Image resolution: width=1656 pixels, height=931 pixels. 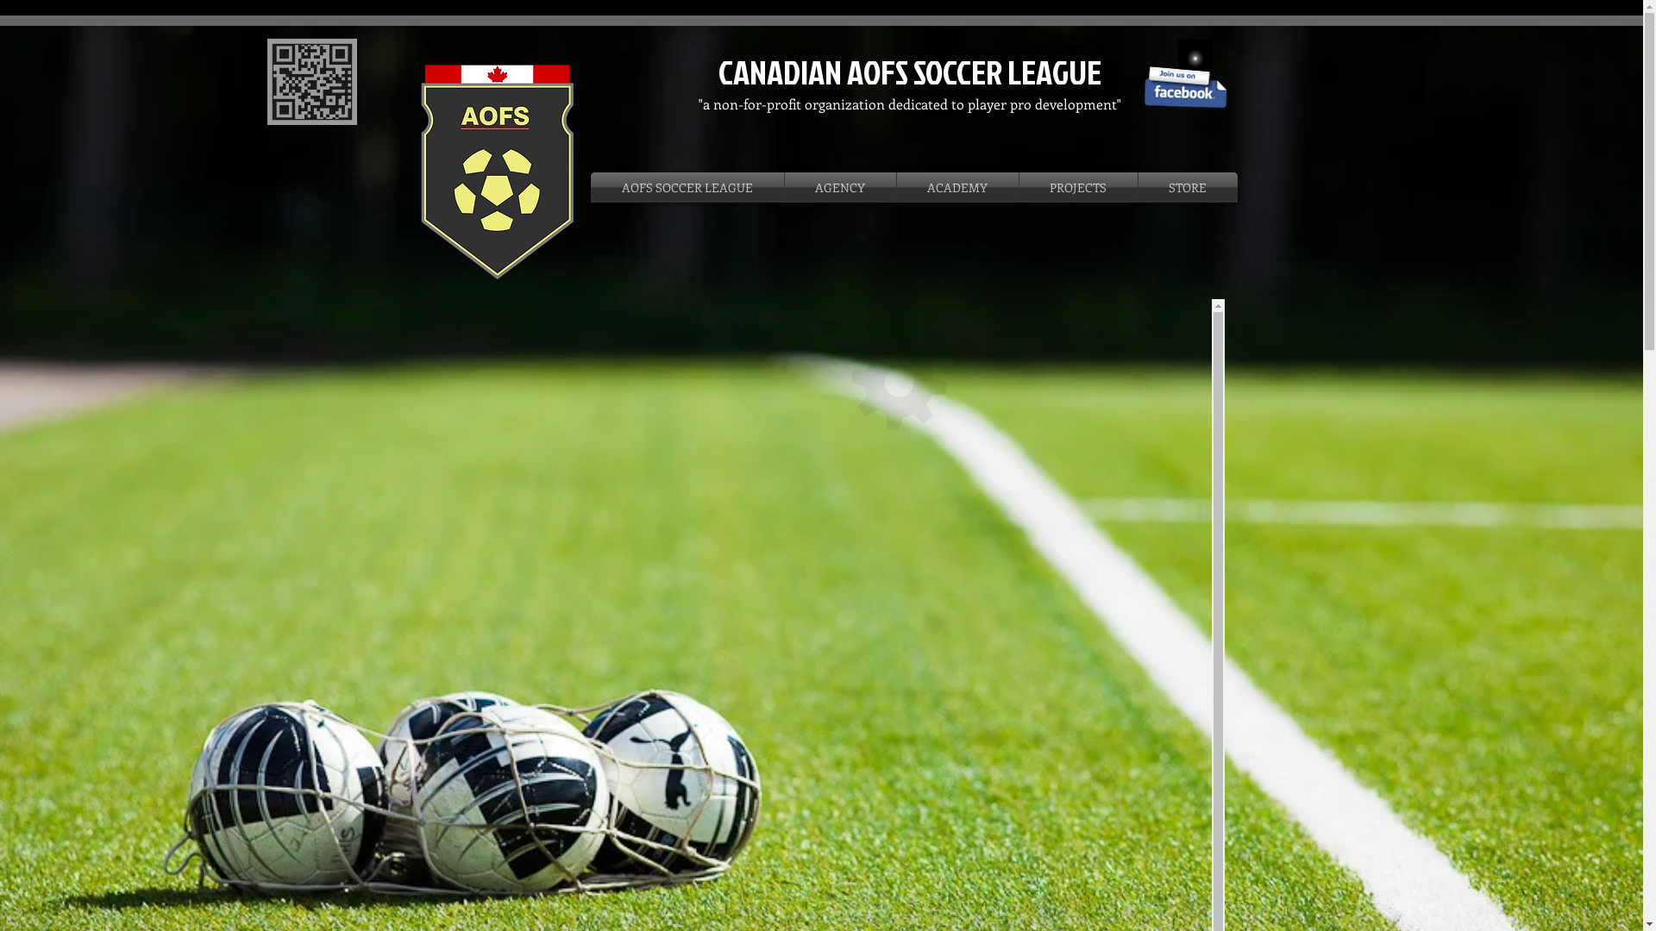 What do you see at coordinates (687, 188) in the screenshot?
I see `AOFS SOCCER LEAGUE` at bounding box center [687, 188].